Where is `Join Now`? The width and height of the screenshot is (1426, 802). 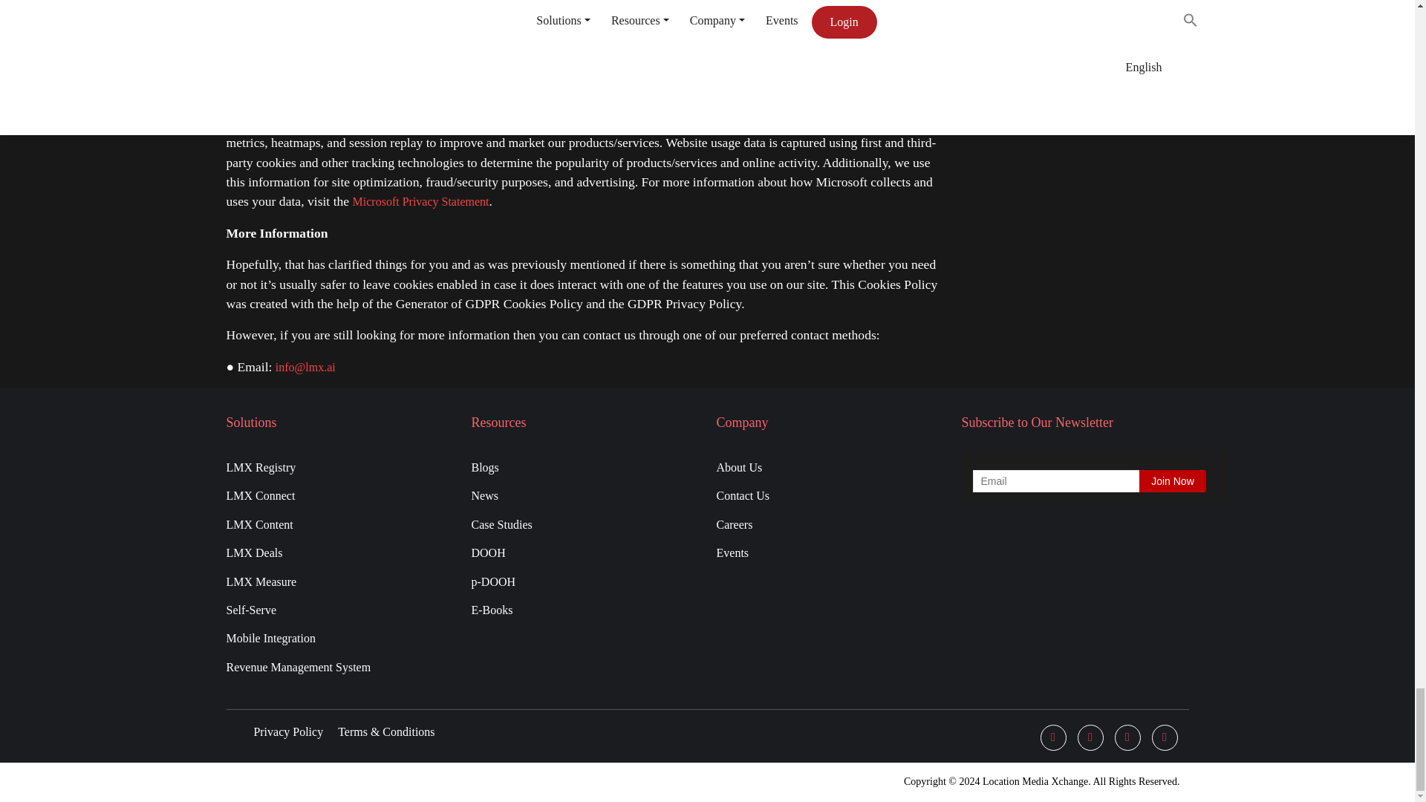
Join Now is located at coordinates (1173, 481).